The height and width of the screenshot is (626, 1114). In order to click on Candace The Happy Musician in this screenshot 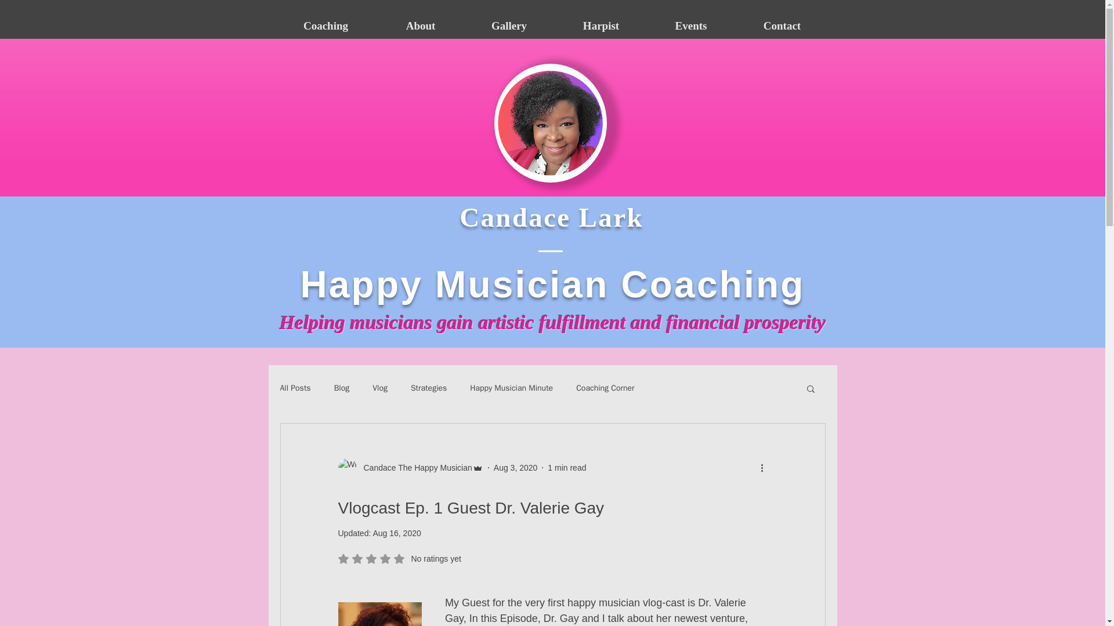, I will do `click(414, 468)`.